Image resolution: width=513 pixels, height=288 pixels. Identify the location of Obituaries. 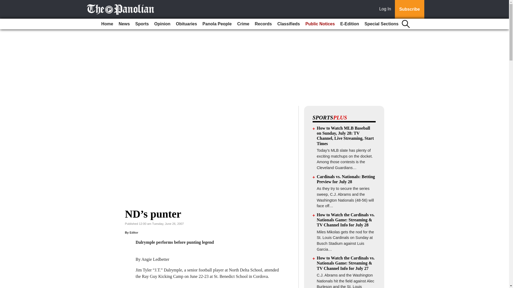
(186, 24).